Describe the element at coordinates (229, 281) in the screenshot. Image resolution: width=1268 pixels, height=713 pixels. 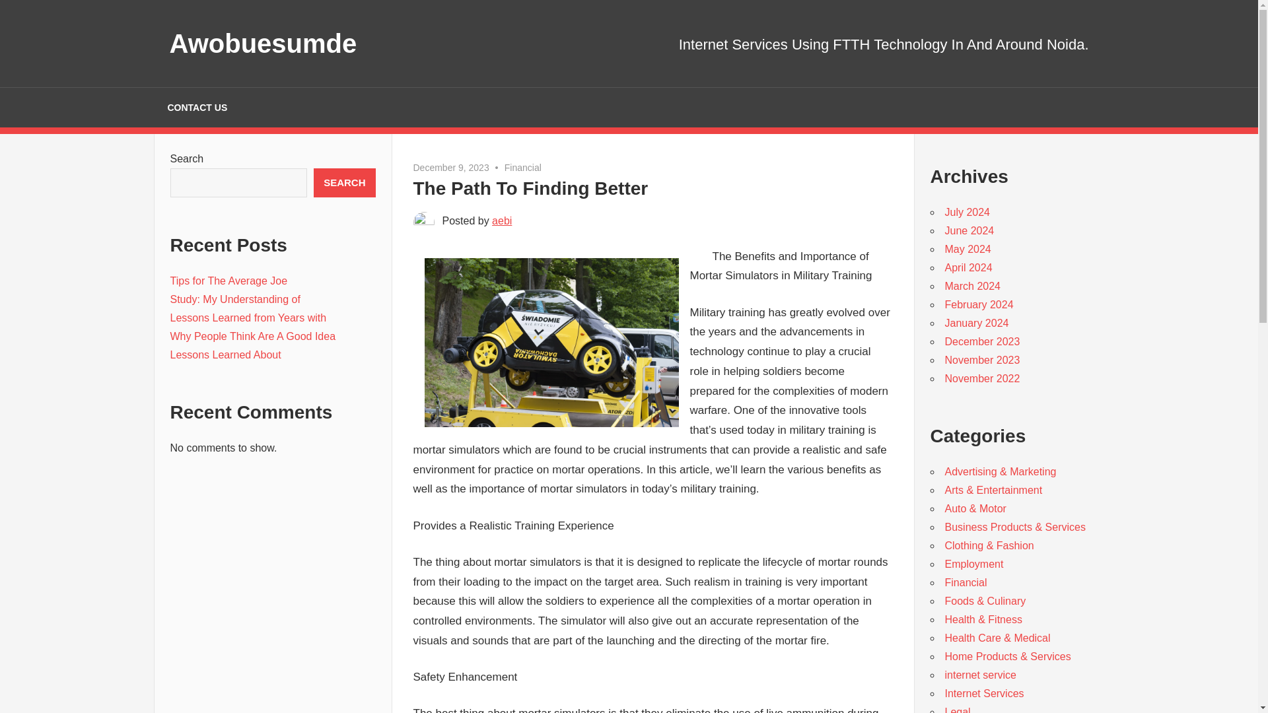
I see `Tips for The Average Joe` at that location.